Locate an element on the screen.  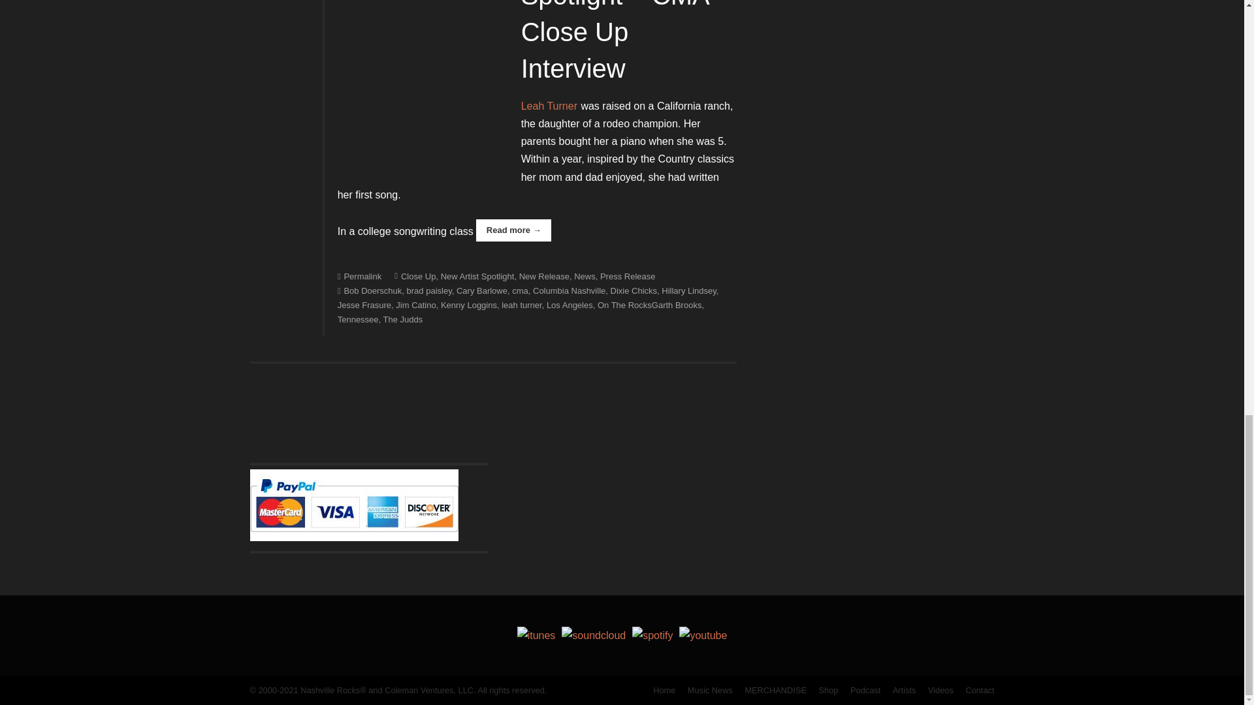
Permalink is located at coordinates (359, 275).